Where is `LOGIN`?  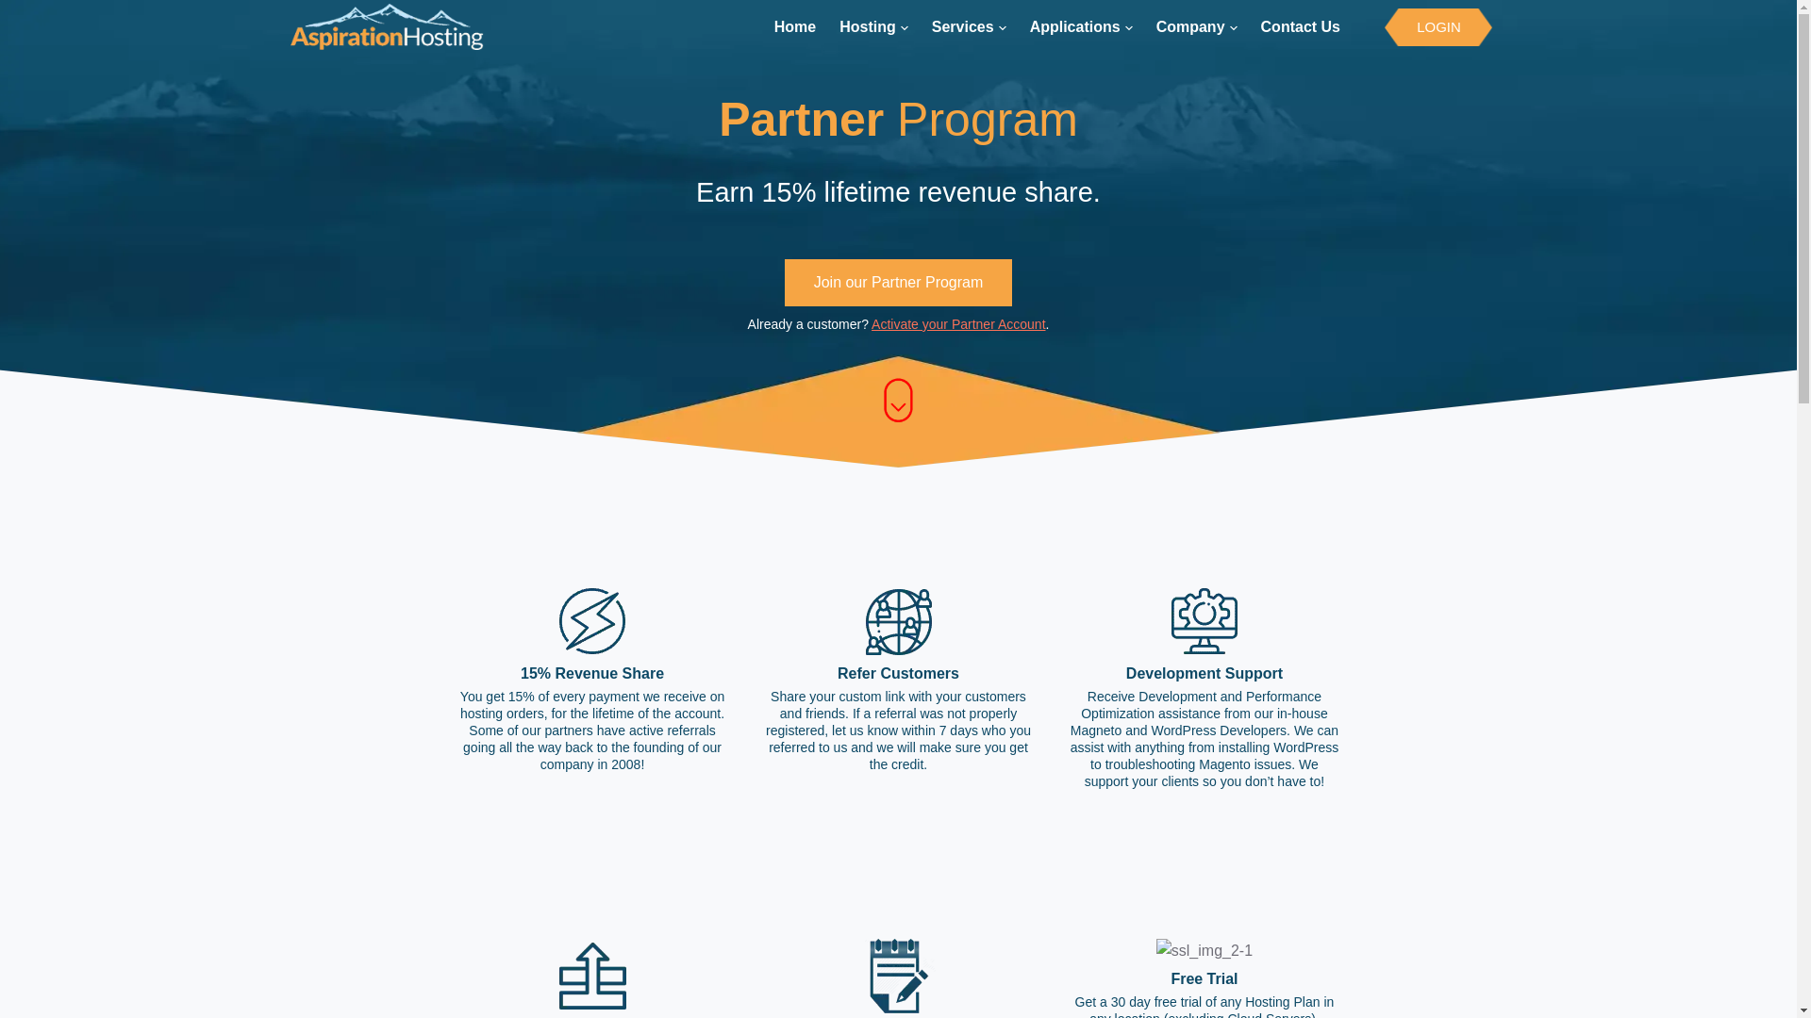
LOGIN is located at coordinates (1438, 25).